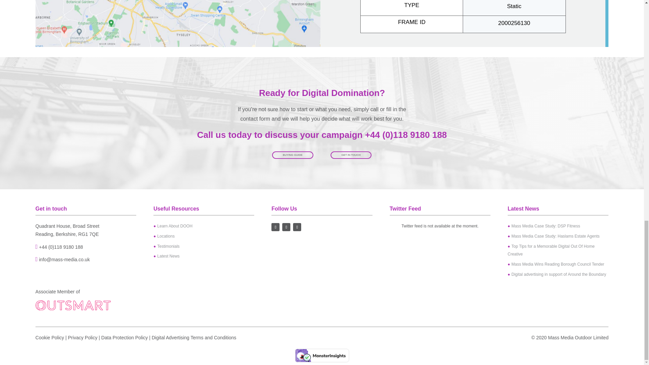 The image size is (649, 365). What do you see at coordinates (297, 227) in the screenshot?
I see `Follow on LinkedIn` at bounding box center [297, 227].